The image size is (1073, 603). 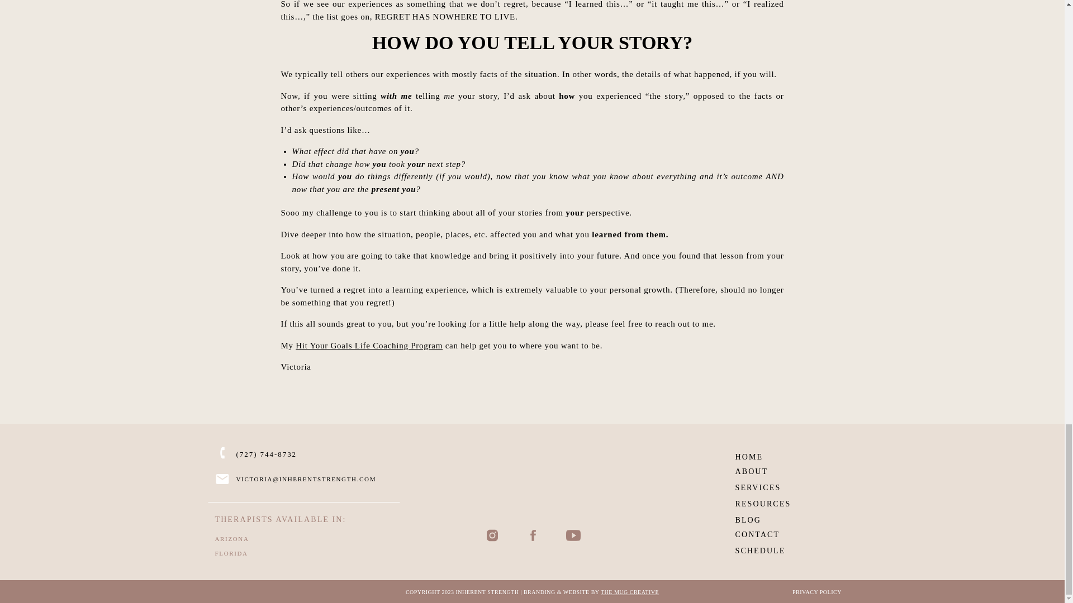 What do you see at coordinates (769, 501) in the screenshot?
I see `RESOURCES` at bounding box center [769, 501].